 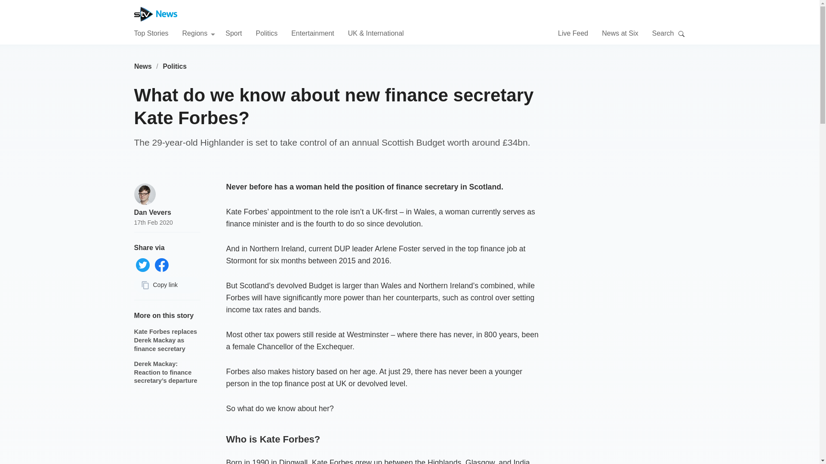 I want to click on Search, so click(x=681, y=34).